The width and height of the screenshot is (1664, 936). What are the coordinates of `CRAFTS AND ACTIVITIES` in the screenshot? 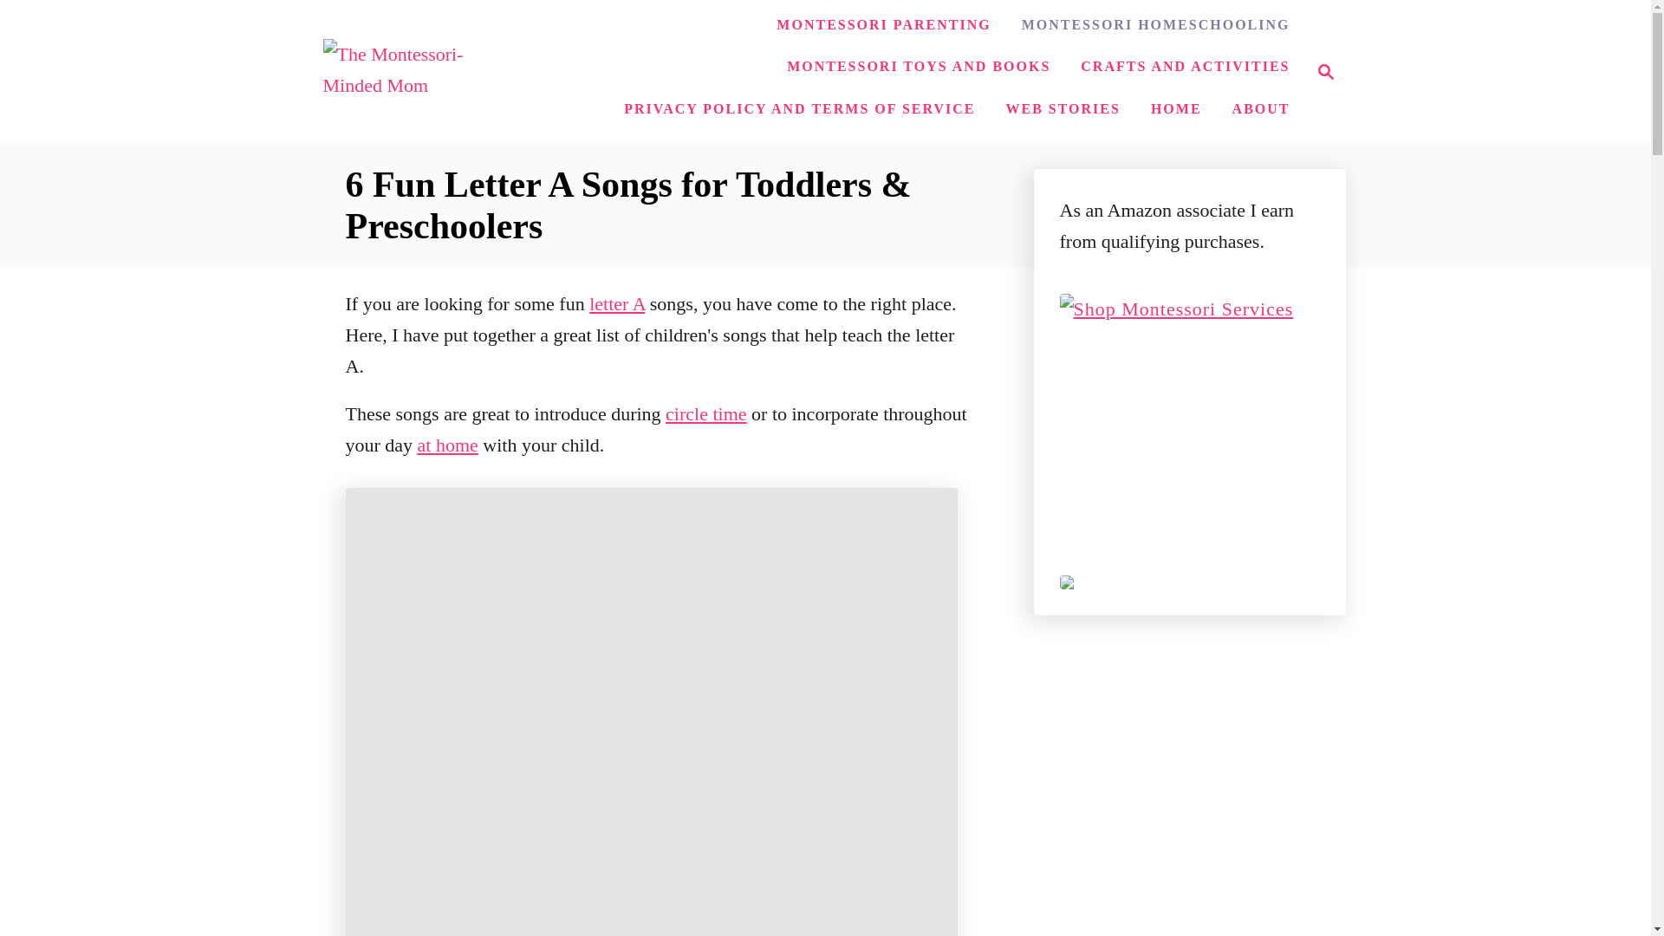 It's located at (1063, 108).